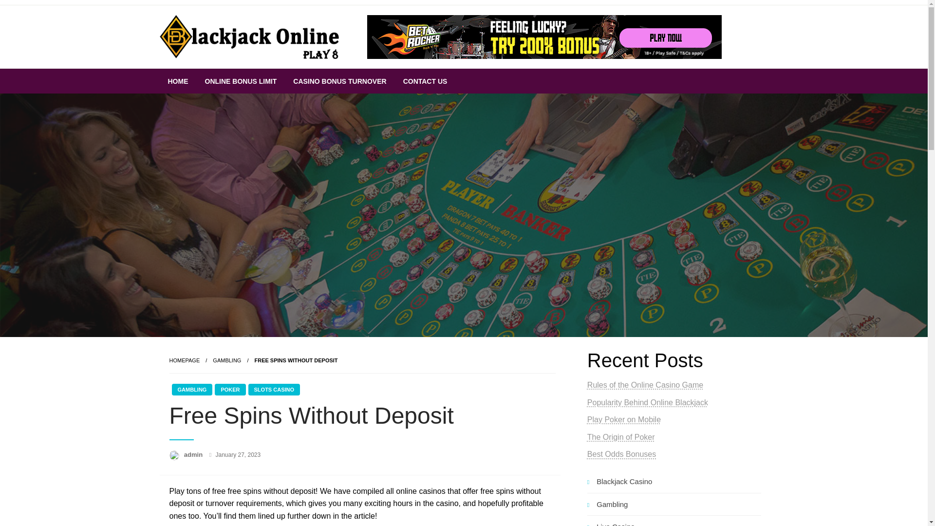 This screenshot has width=935, height=526. What do you see at coordinates (191, 390) in the screenshot?
I see `GAMBLING` at bounding box center [191, 390].